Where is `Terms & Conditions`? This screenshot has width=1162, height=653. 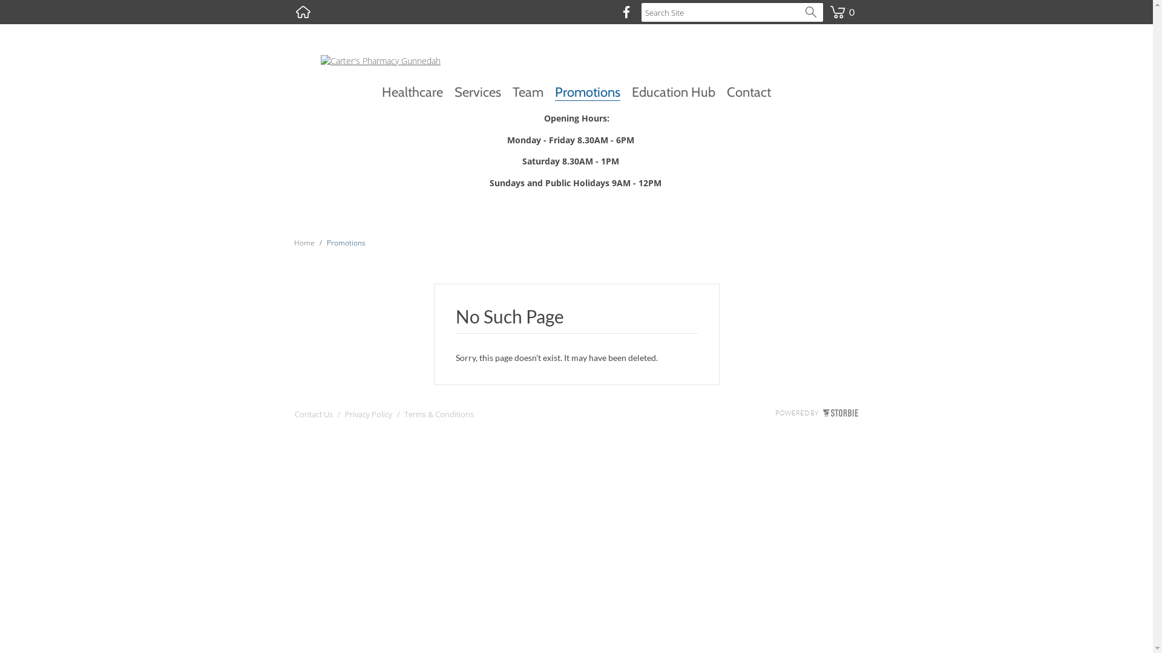 Terms & Conditions is located at coordinates (439, 417).